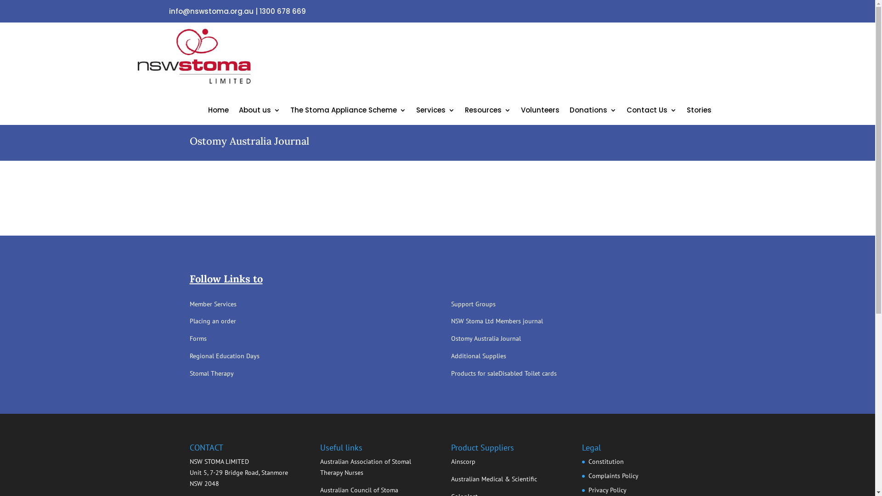 The height and width of the screenshot is (496, 882). Describe the element at coordinates (473, 304) in the screenshot. I see `Support Groups` at that location.